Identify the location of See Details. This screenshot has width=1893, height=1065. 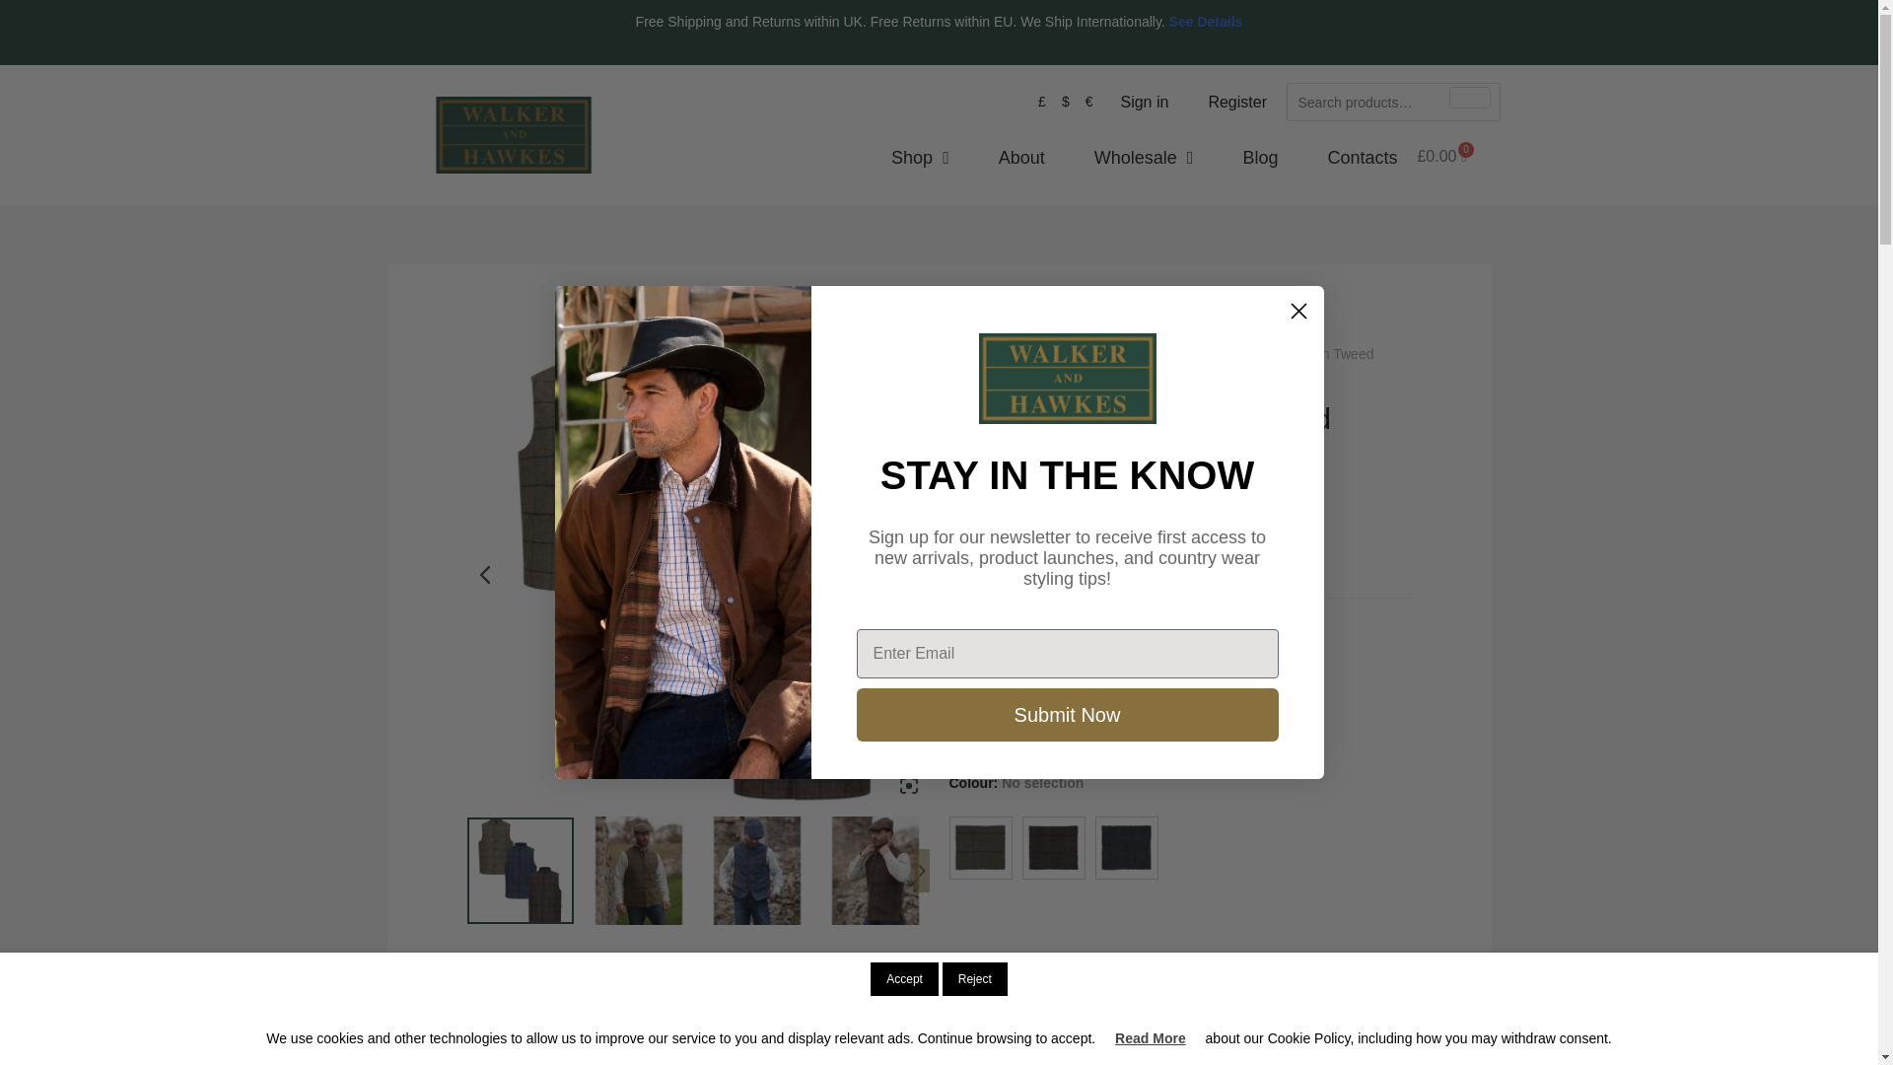
(1207, 22).